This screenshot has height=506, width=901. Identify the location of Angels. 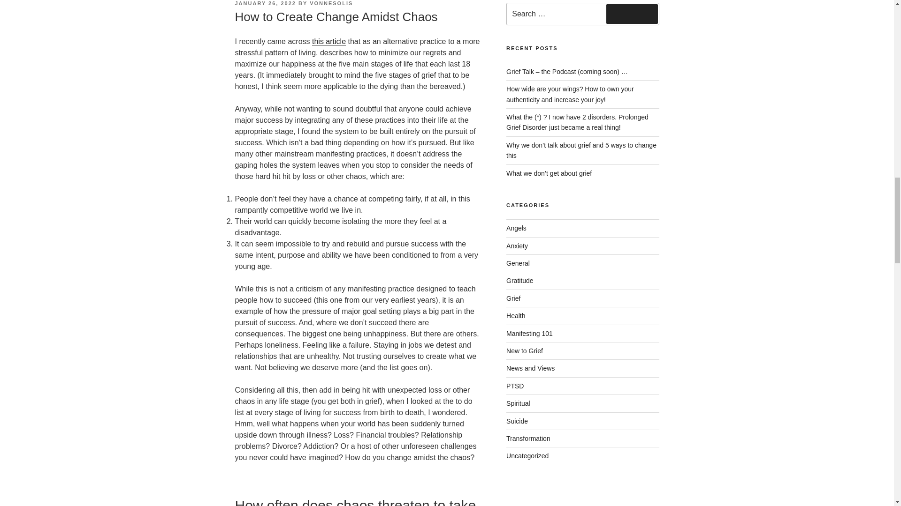
(516, 228).